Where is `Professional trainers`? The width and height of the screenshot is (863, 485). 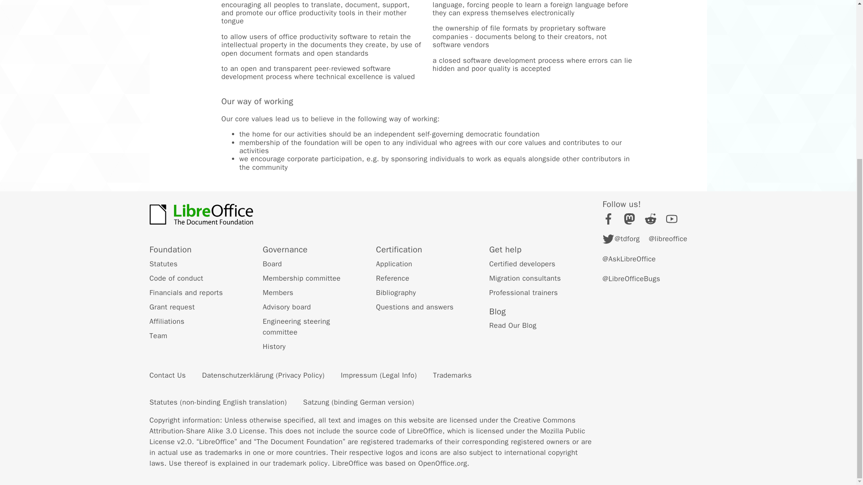 Professional trainers is located at coordinates (523, 293).